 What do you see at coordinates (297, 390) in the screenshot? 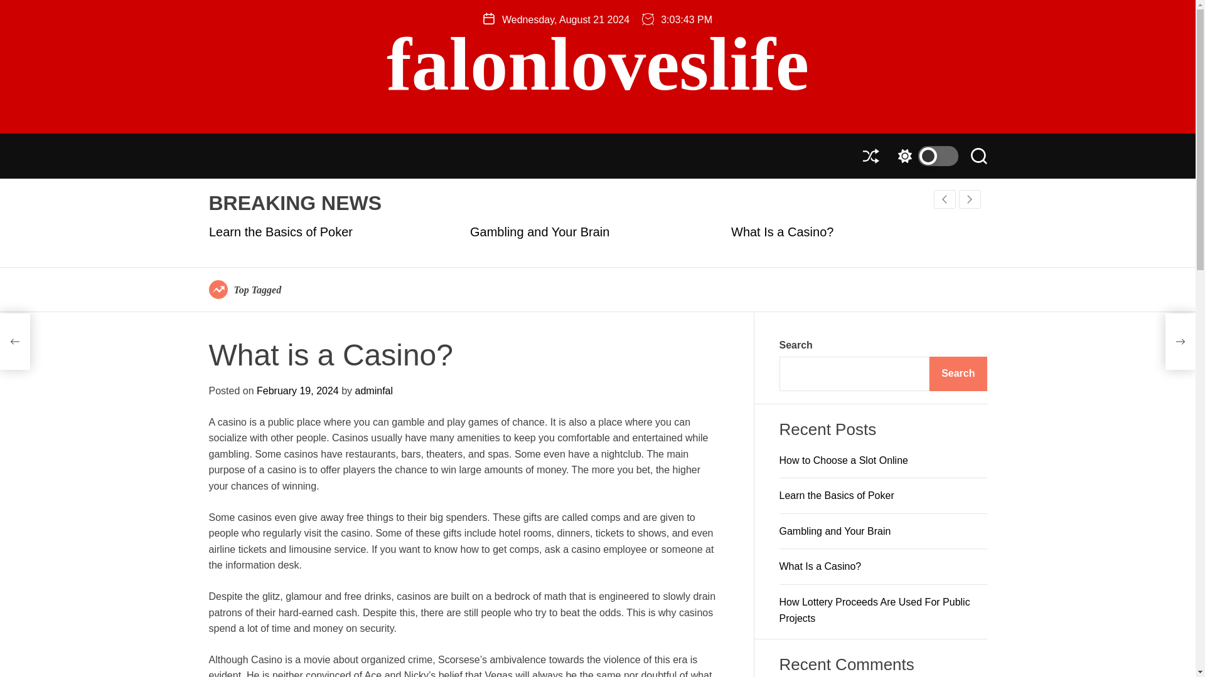
I see `February 19, 2024` at bounding box center [297, 390].